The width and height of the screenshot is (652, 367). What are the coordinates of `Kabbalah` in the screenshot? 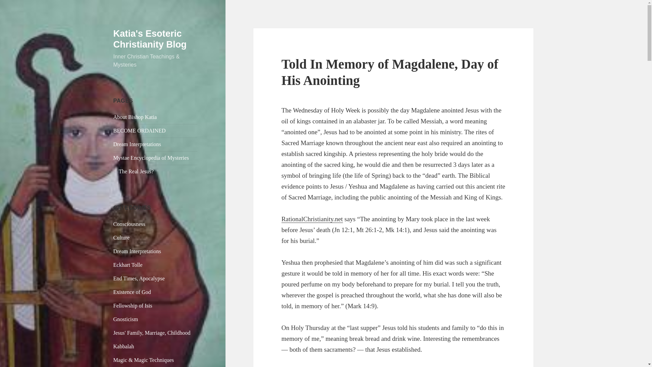 It's located at (124, 346).